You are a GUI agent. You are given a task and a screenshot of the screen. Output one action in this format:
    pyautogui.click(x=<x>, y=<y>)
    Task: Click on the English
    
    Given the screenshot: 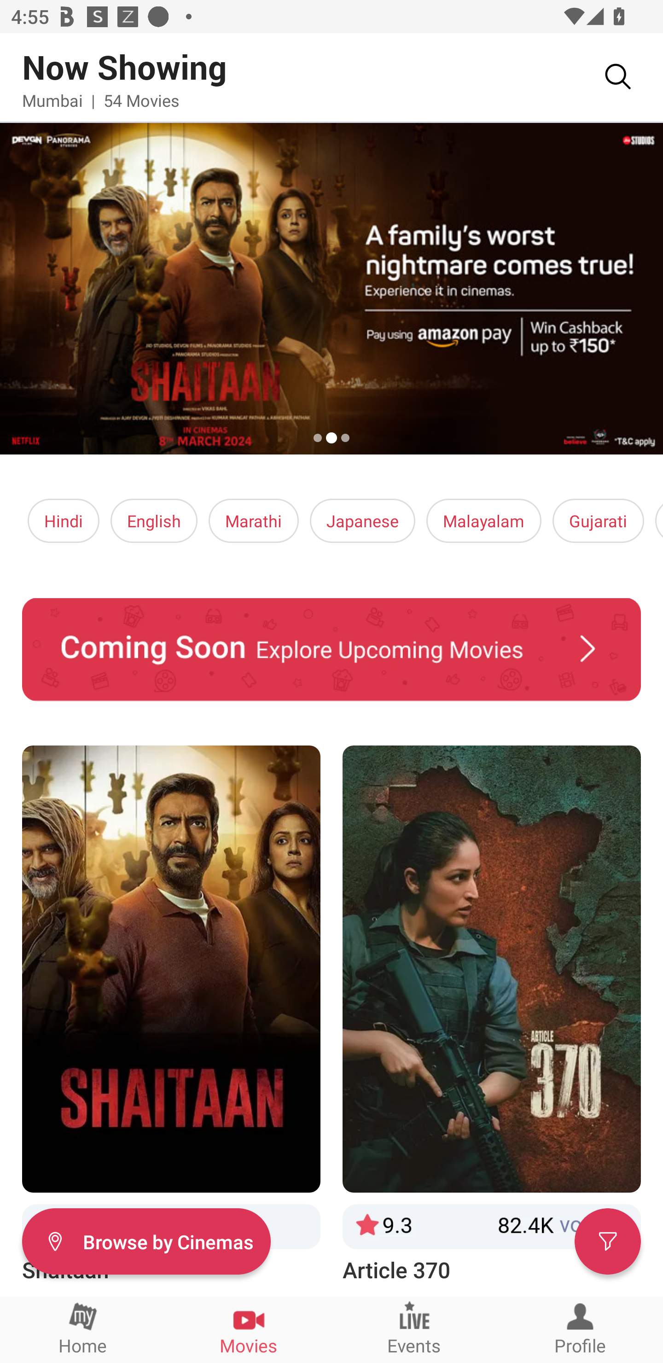 What is the action you would take?
    pyautogui.click(x=154, y=520)
    